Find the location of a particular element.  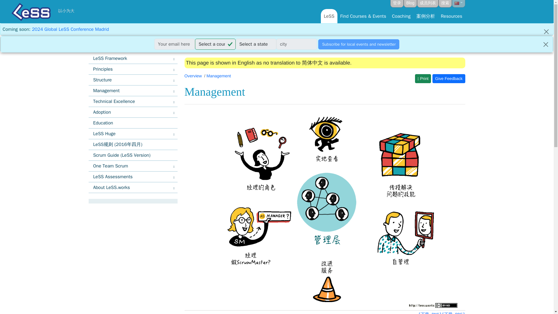

Blog is located at coordinates (410, 3).